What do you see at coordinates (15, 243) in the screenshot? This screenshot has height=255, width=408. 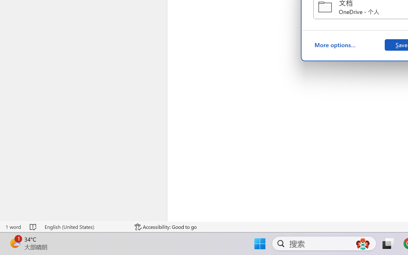 I see `AutomationID: BadgeAnchorLargeTicker` at bounding box center [15, 243].